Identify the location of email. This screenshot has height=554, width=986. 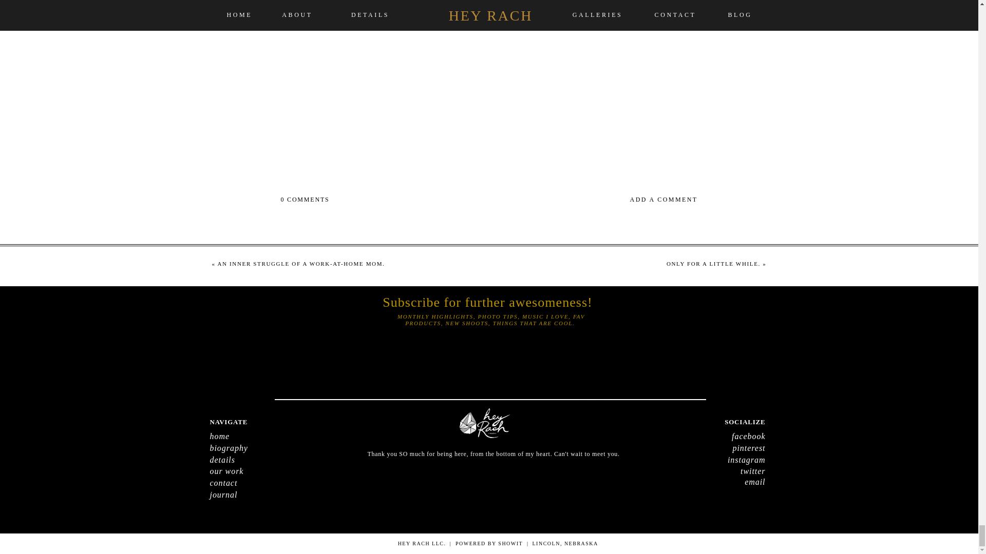
(705, 481).